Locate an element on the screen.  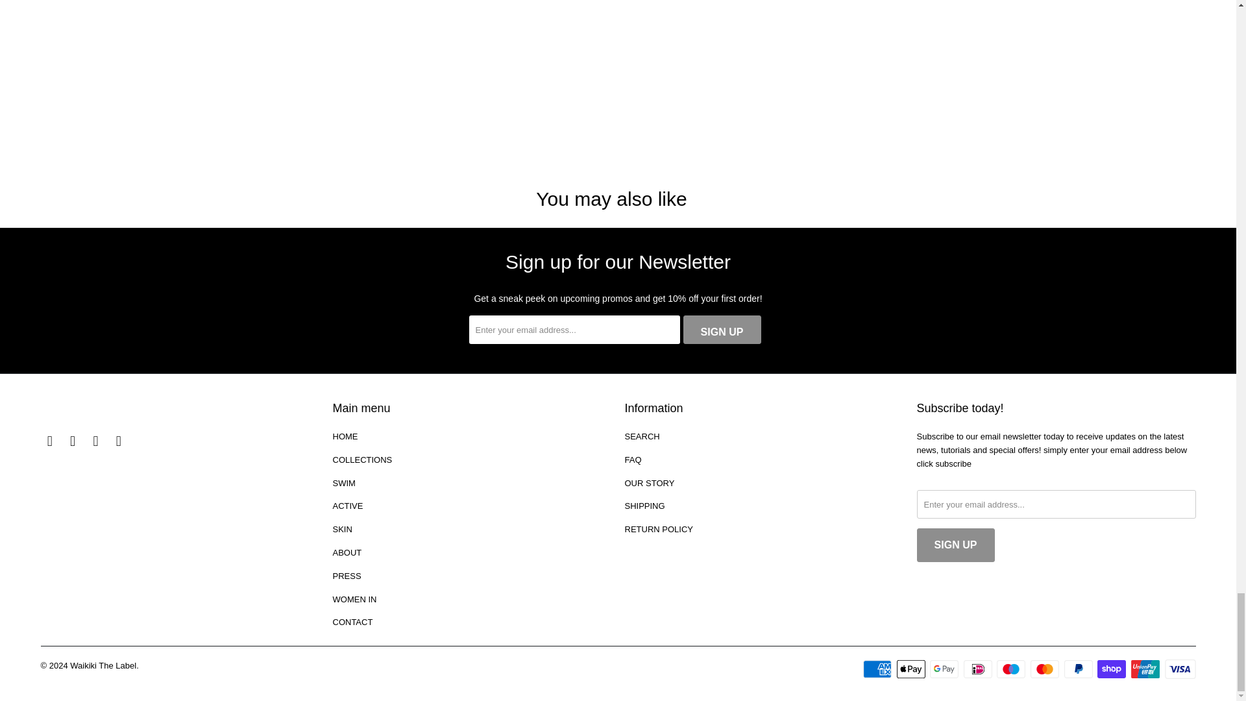
Apple Pay is located at coordinates (912, 669).